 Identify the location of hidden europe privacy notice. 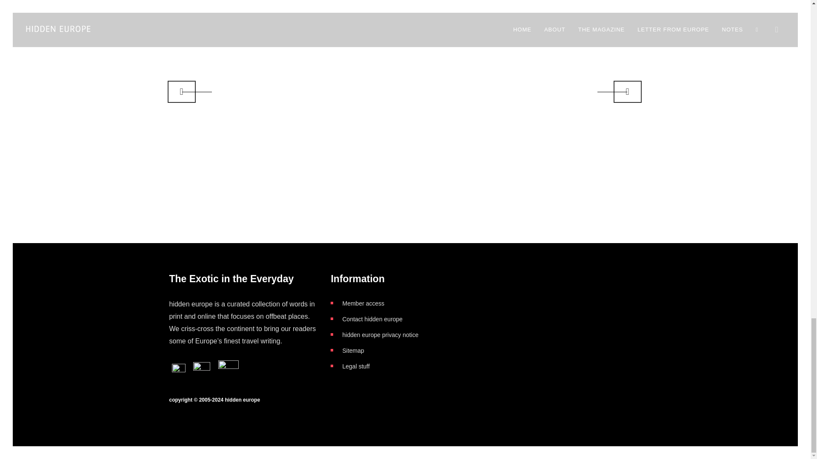
(380, 334).